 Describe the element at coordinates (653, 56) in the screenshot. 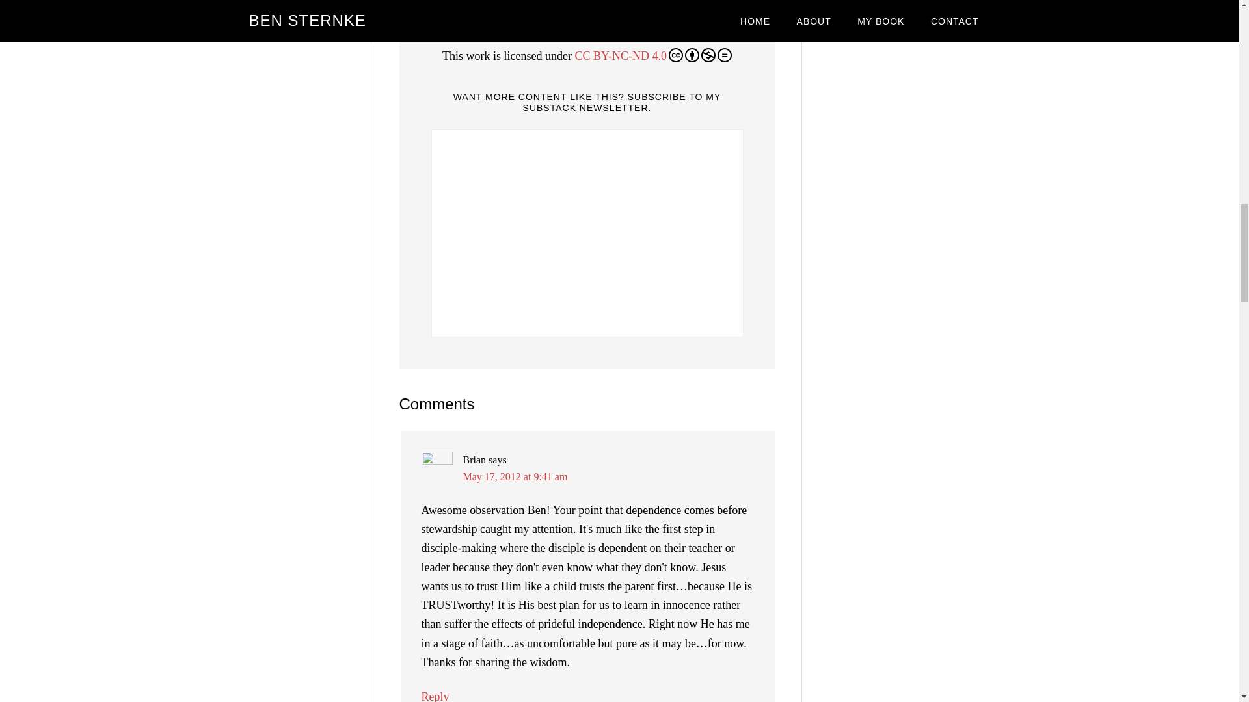

I see `CC BY-NC-ND 4.0` at that location.